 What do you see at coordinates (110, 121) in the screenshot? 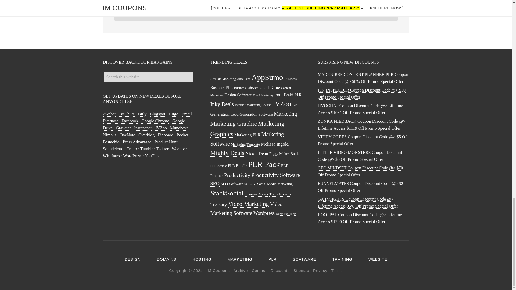
I see `Evernote` at bounding box center [110, 121].